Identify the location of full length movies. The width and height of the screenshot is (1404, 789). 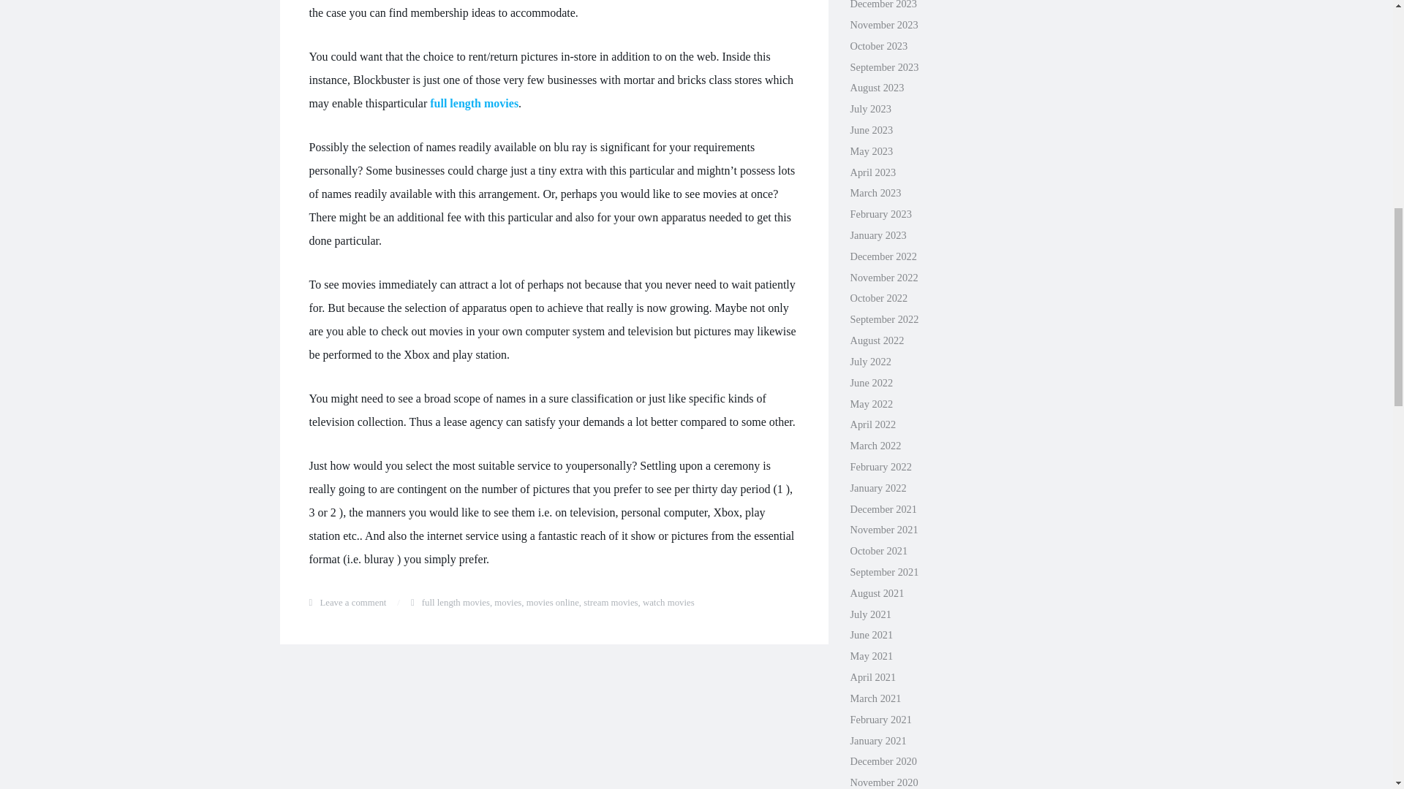
(474, 103).